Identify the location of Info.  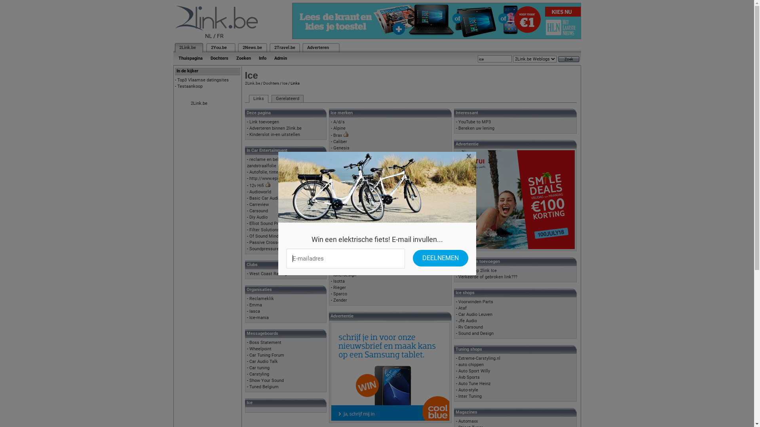
(263, 59).